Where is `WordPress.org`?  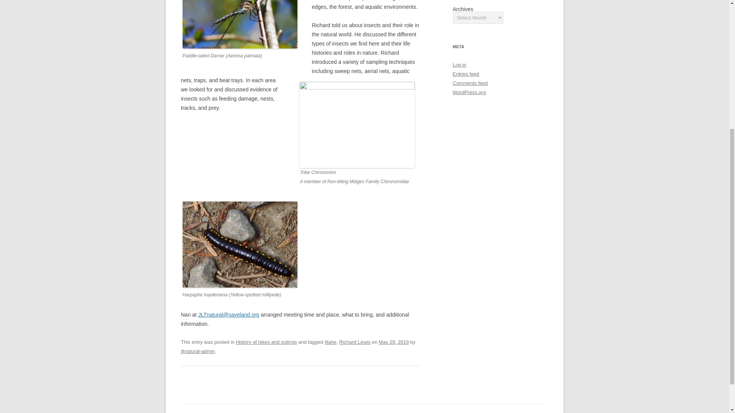 WordPress.org is located at coordinates (469, 93).